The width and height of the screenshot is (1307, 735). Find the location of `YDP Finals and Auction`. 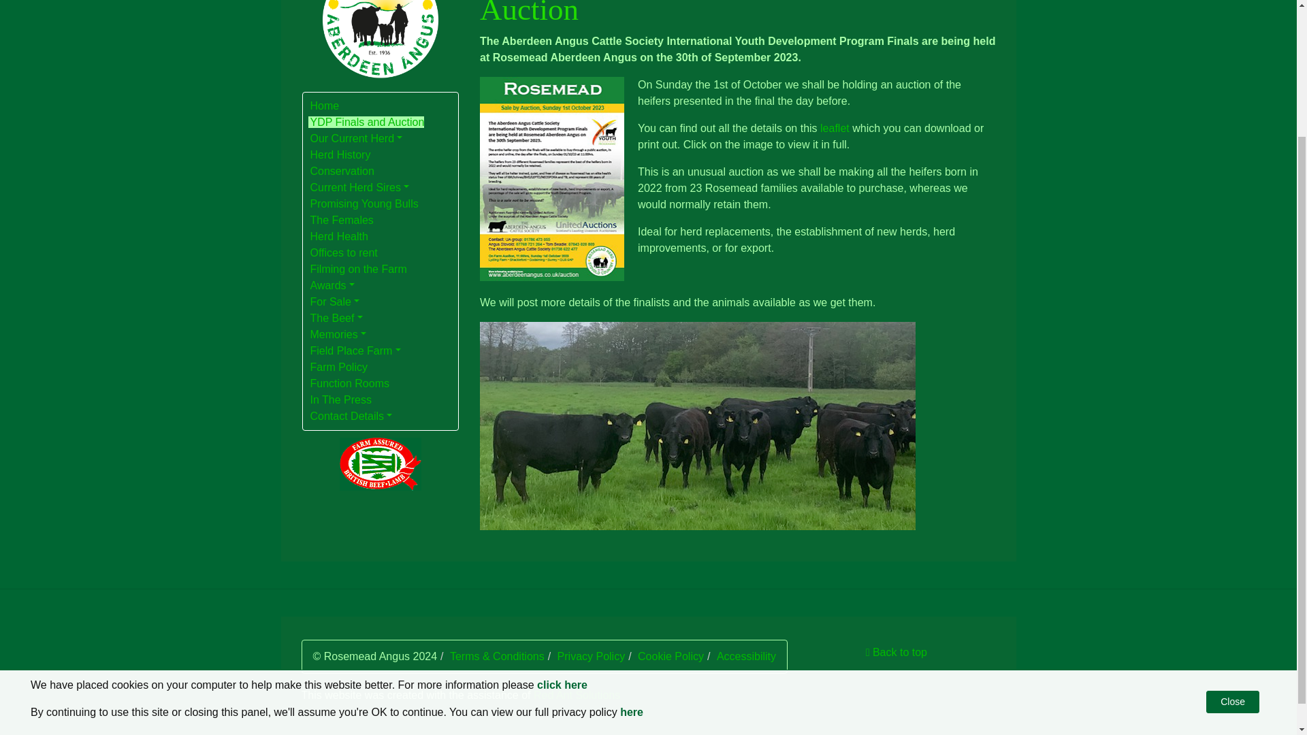

YDP Finals and Auction is located at coordinates (365, 121).